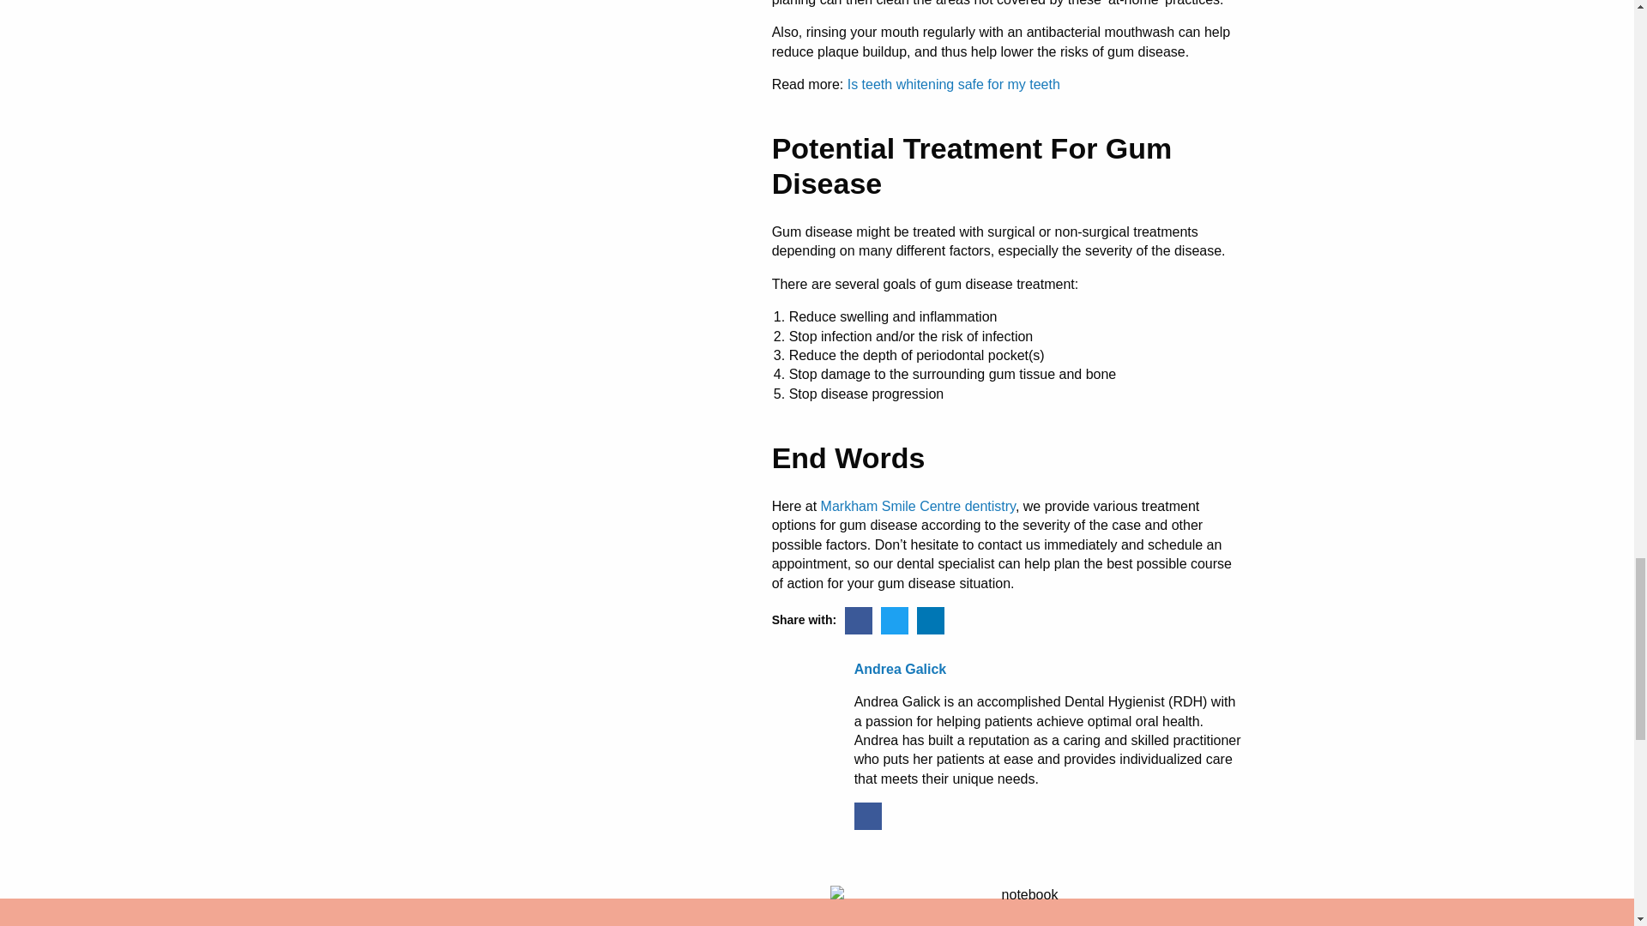 This screenshot has width=1647, height=926. Describe the element at coordinates (954, 84) in the screenshot. I see `Is teeth whitening safe for my teeth` at that location.